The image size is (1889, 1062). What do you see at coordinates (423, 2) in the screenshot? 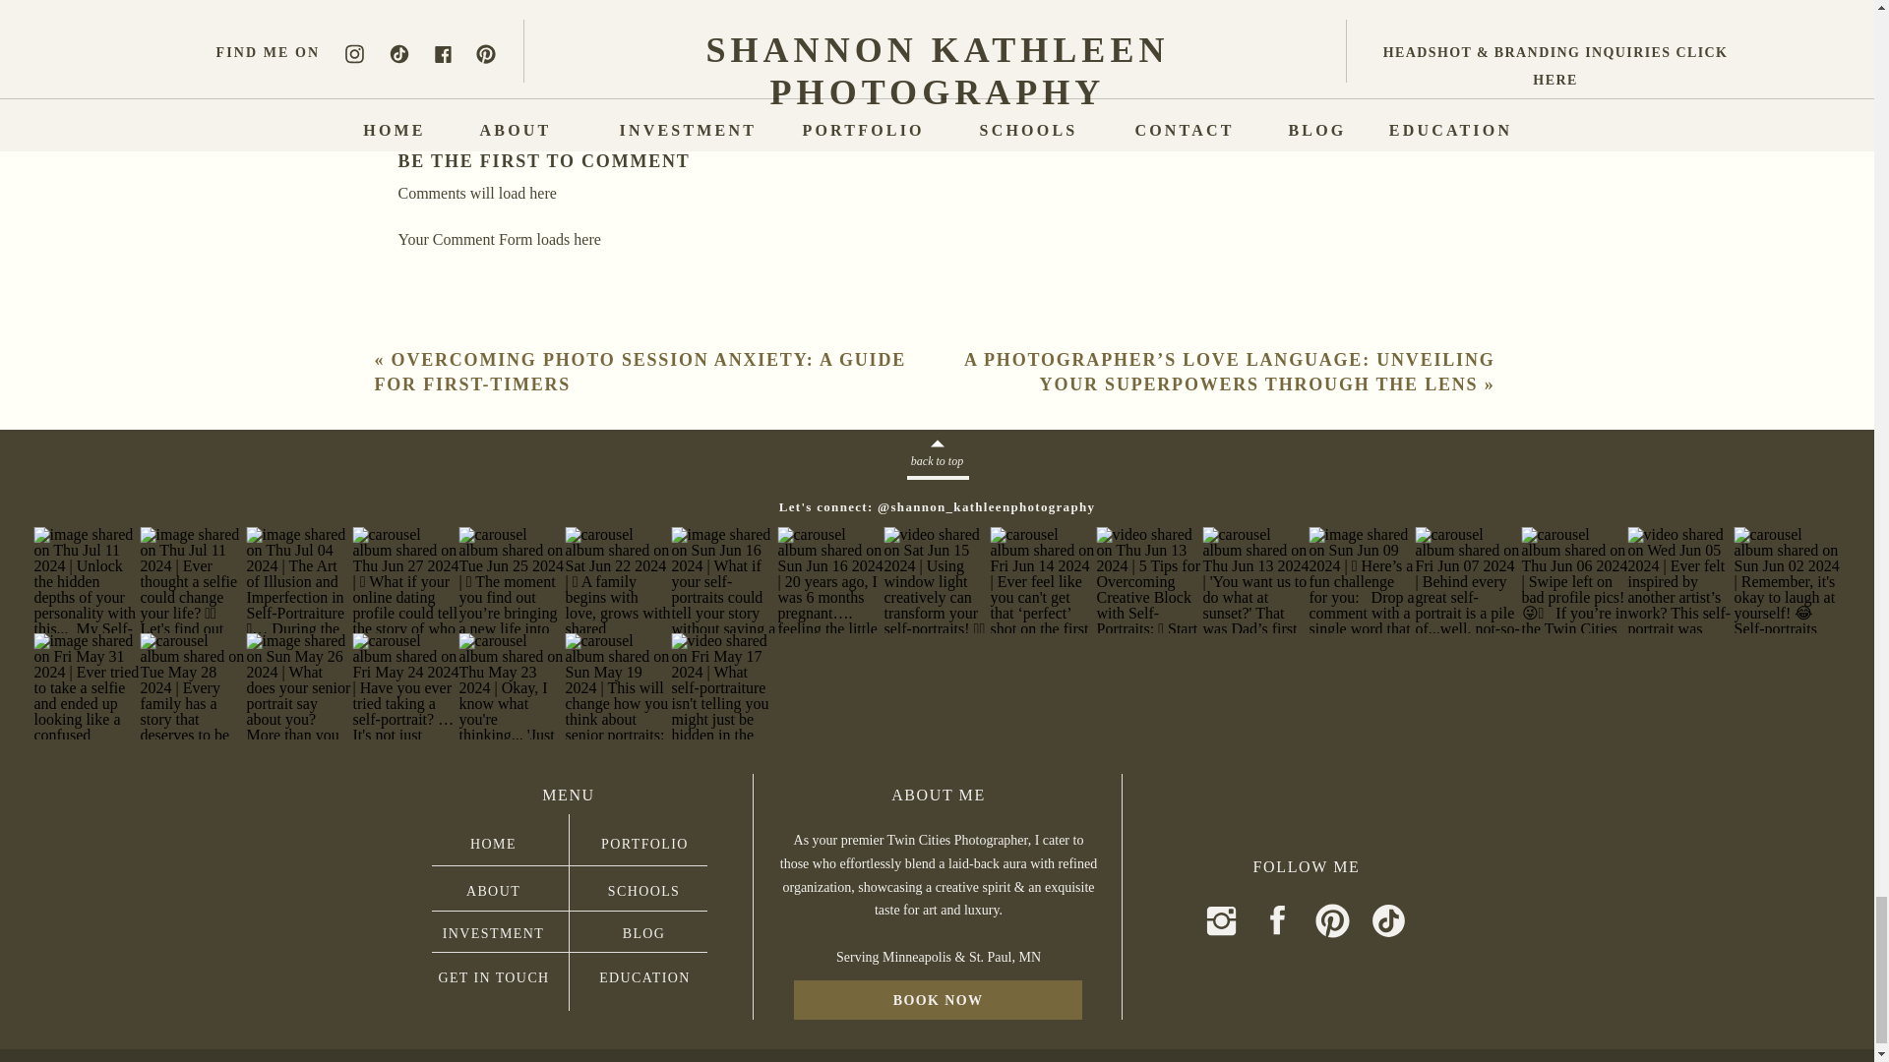
I see `Instagram` at bounding box center [423, 2].